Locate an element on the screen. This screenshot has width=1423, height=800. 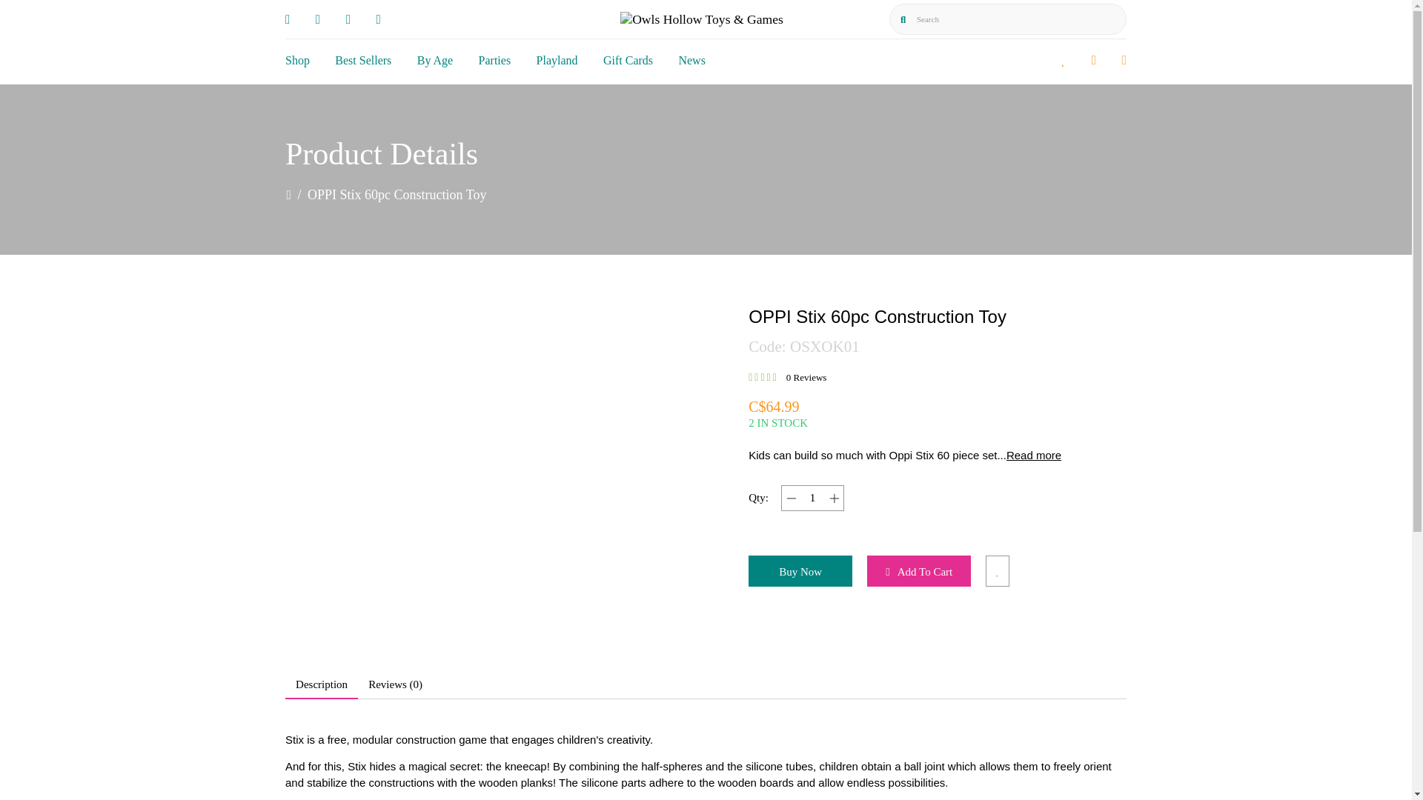
0 Reviews is located at coordinates (806, 378).